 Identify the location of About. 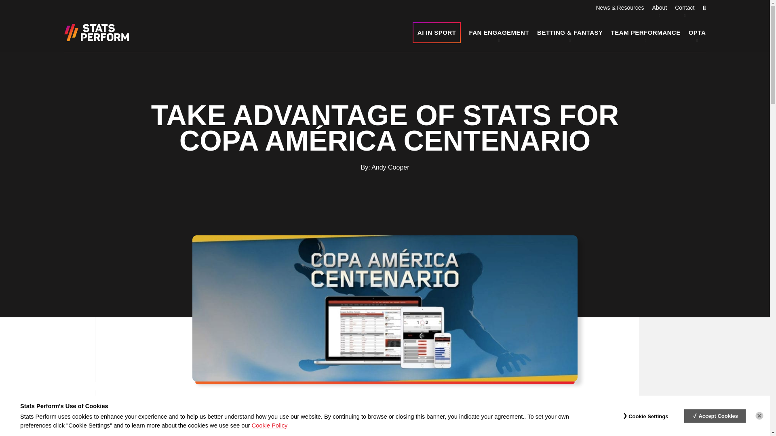
(660, 7).